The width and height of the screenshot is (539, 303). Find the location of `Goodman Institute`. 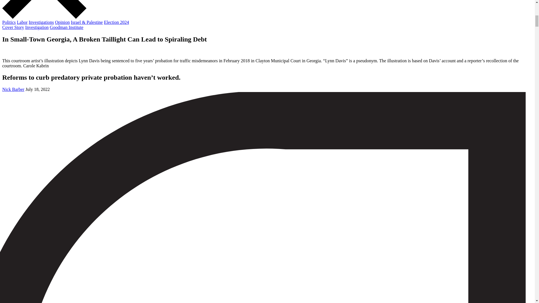

Goodman Institute is located at coordinates (66, 27).